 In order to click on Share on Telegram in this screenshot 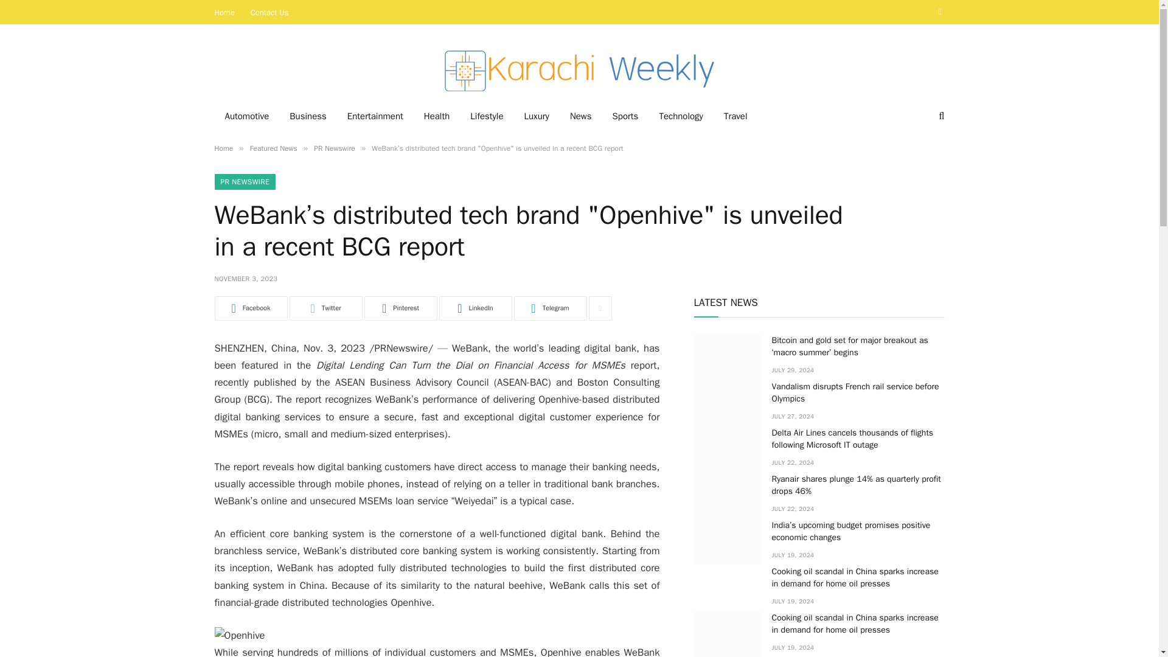, I will do `click(550, 308)`.